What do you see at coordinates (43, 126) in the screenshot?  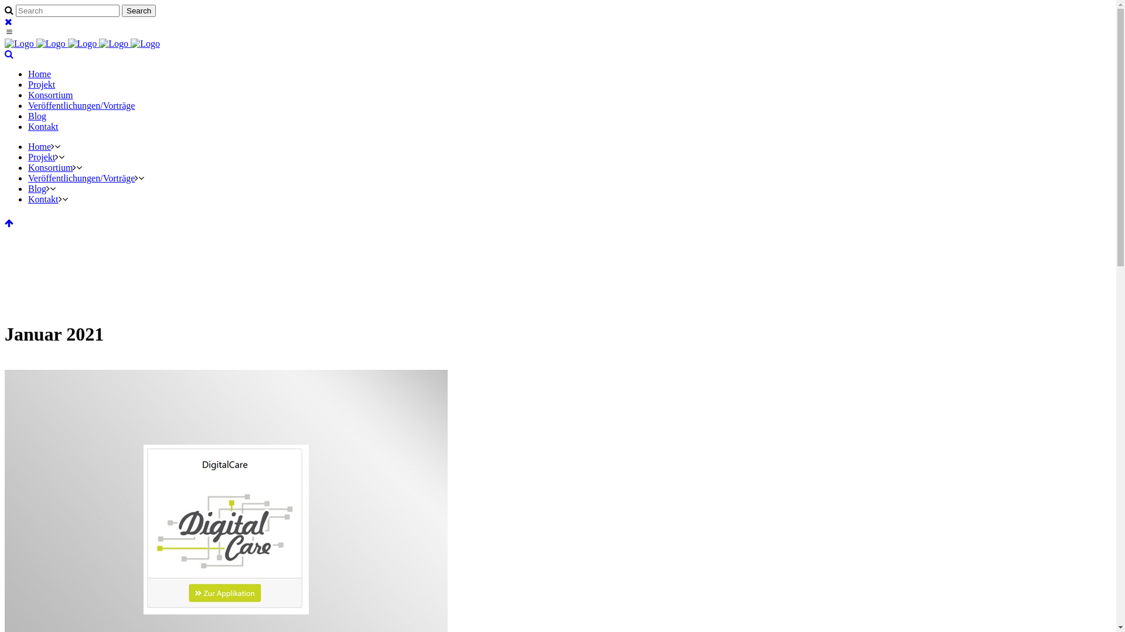 I see `Kontakt` at bounding box center [43, 126].